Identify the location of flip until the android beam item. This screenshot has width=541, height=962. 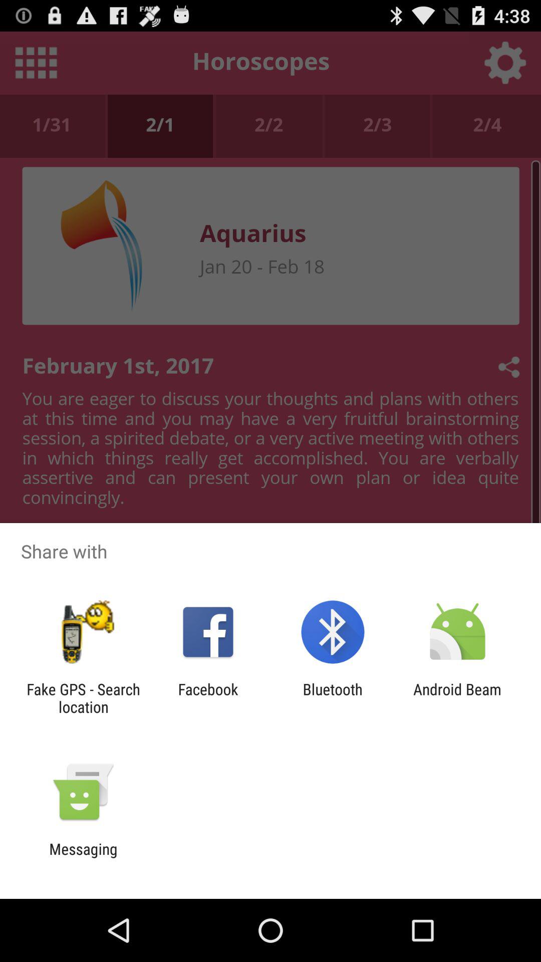
(457, 698).